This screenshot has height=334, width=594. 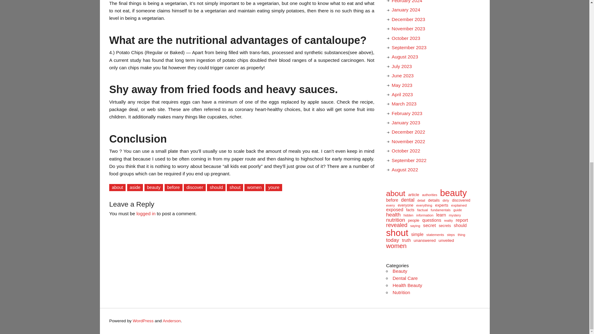 What do you see at coordinates (117, 187) in the screenshot?
I see `about` at bounding box center [117, 187].